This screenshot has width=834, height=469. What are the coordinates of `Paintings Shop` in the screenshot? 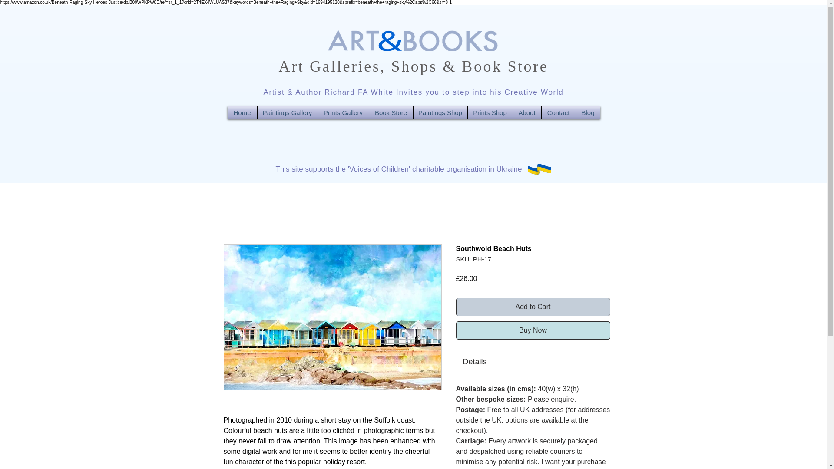 It's located at (440, 113).